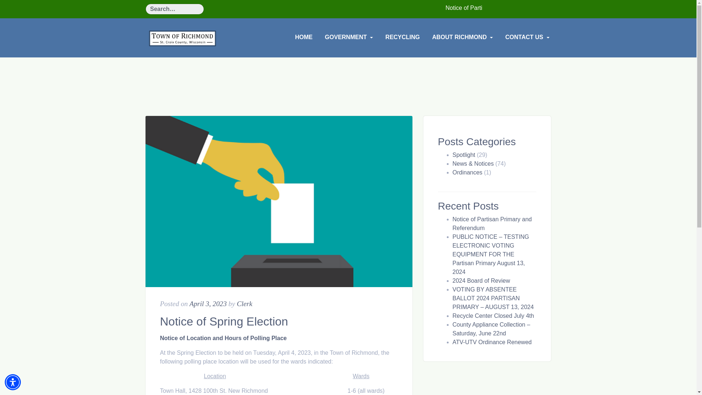 This screenshot has height=395, width=702. What do you see at coordinates (208, 304) in the screenshot?
I see `April 3, 2023` at bounding box center [208, 304].